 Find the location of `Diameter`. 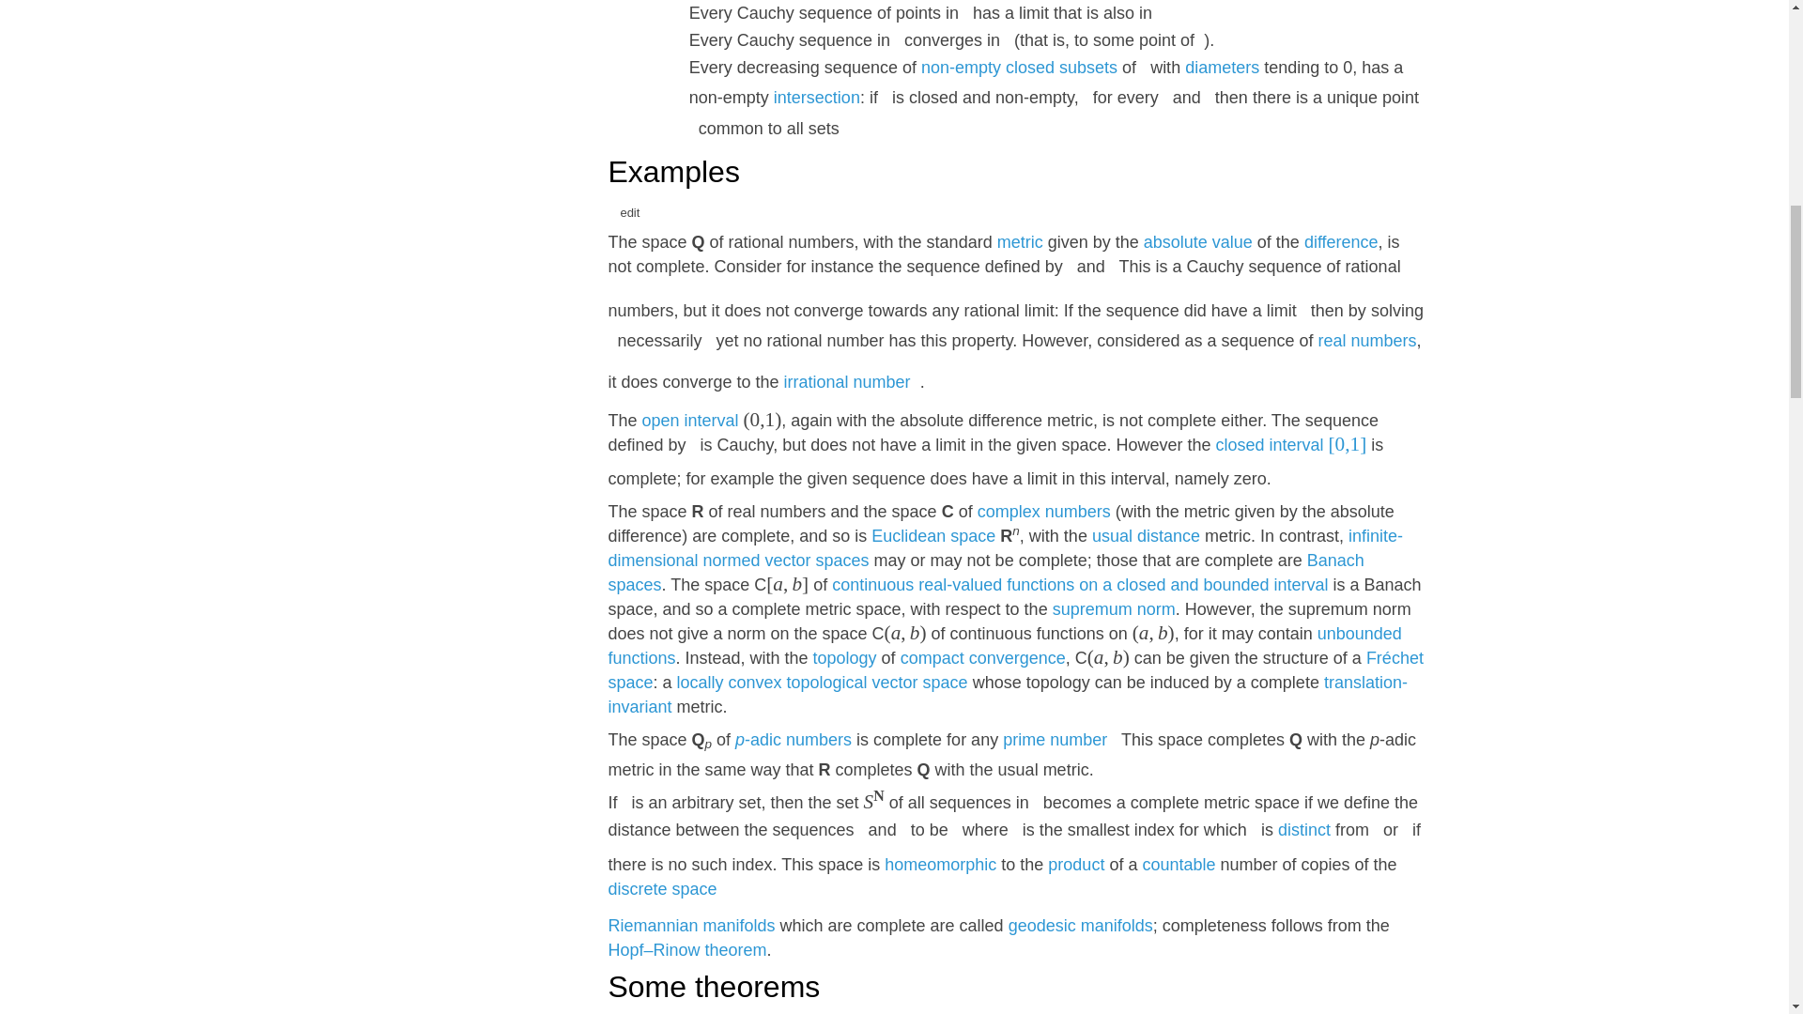

Diameter is located at coordinates (1221, 68).